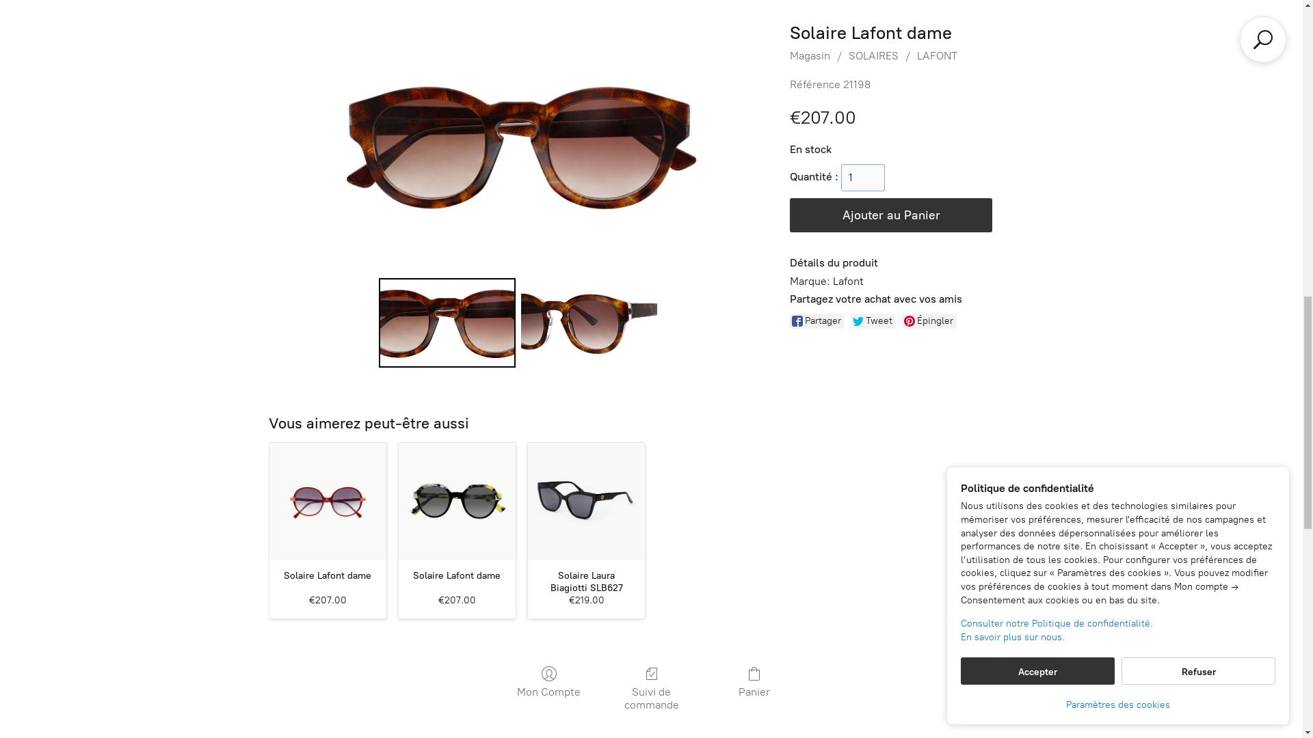  Describe the element at coordinates (1171, 26) in the screenshot. I see `Heures d'ouverture` at that location.